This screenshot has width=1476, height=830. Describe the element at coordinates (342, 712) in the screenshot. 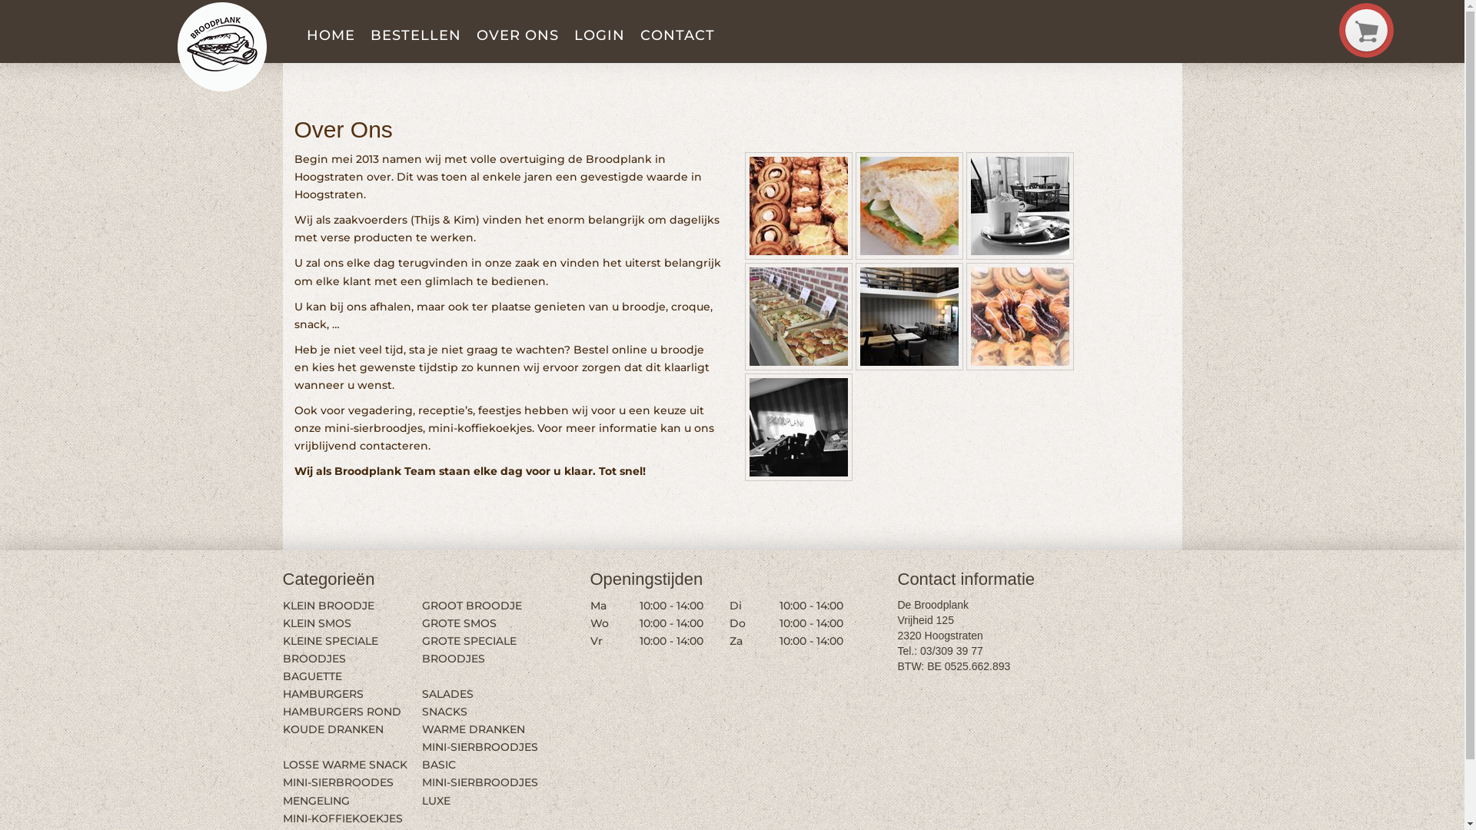

I see `HAMBURGERS ROND` at that location.